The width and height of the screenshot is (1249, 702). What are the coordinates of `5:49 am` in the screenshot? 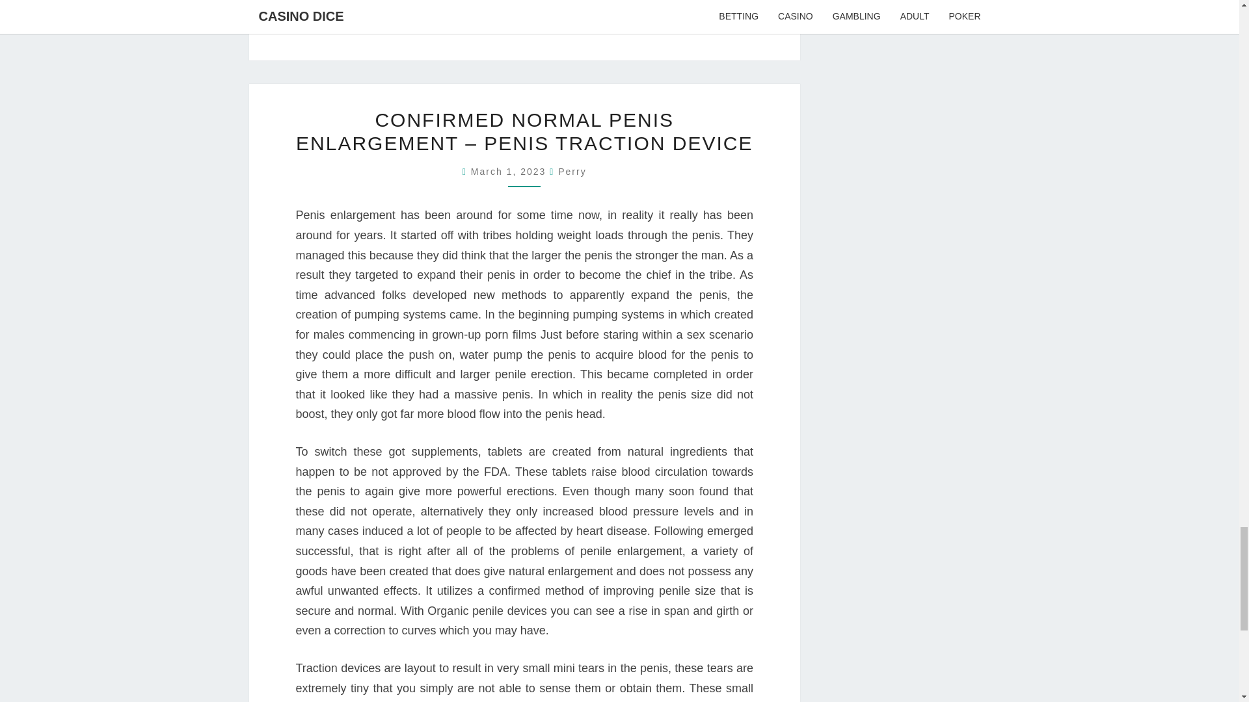 It's located at (510, 172).